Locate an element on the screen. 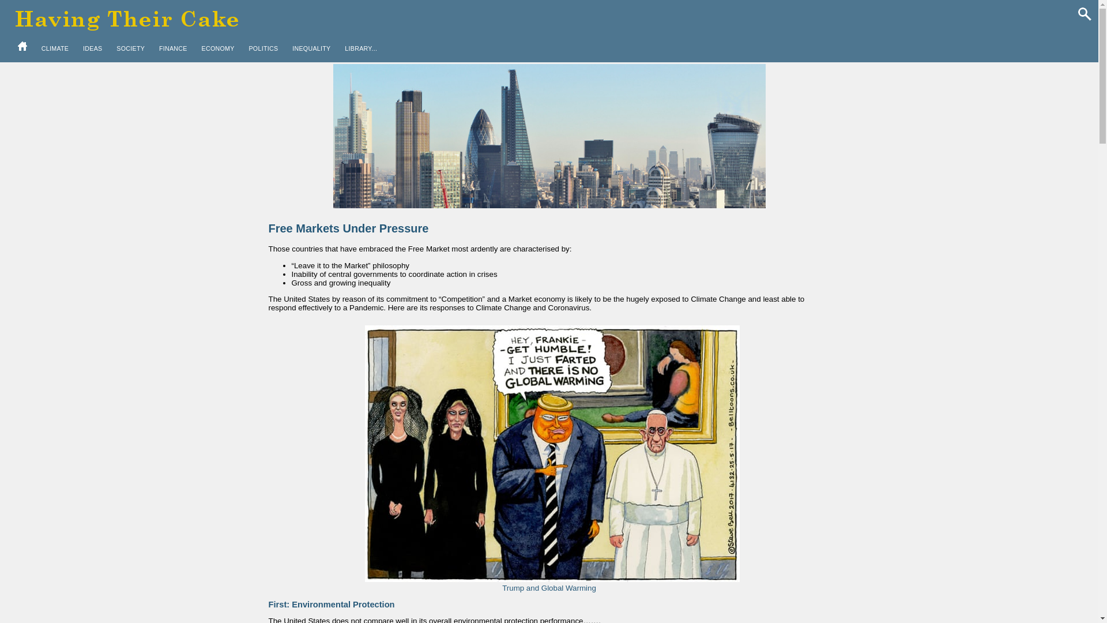 The image size is (1107, 623). CLIMATE is located at coordinates (55, 48).